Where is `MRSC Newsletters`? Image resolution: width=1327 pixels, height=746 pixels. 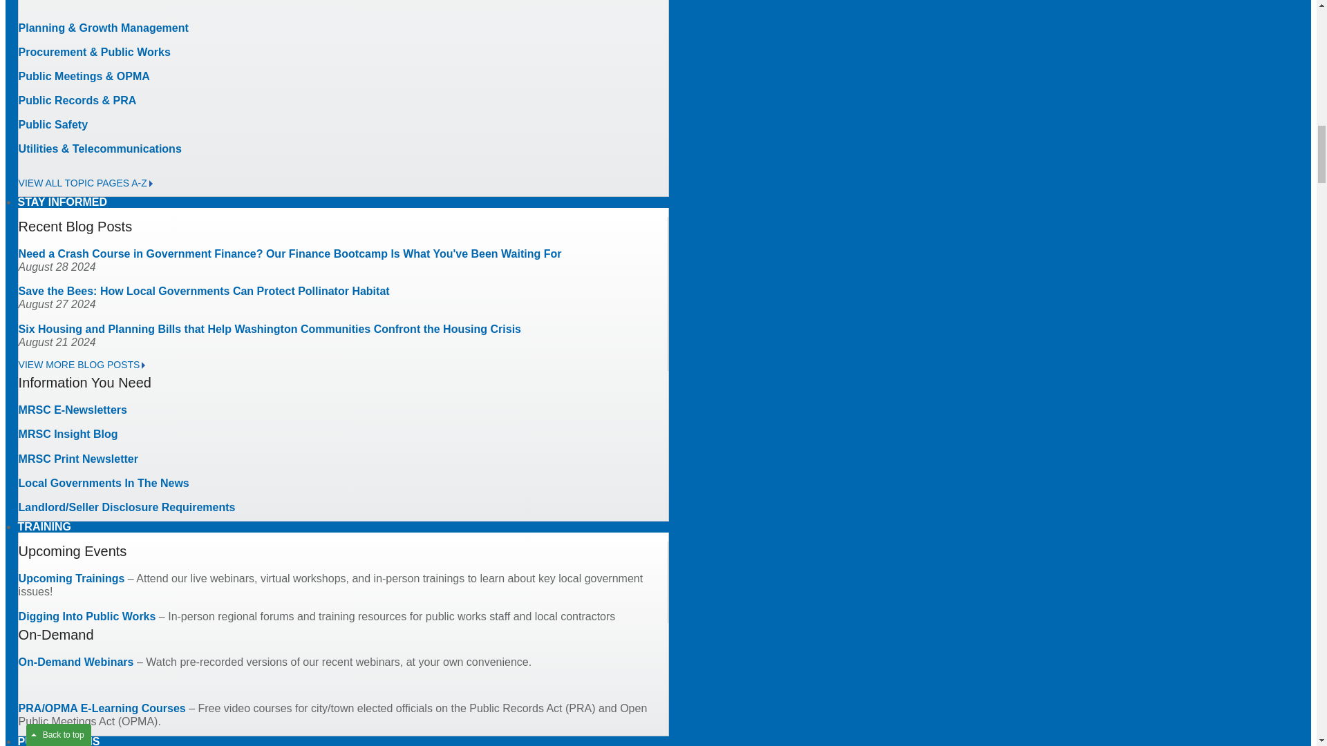 MRSC Newsletters is located at coordinates (73, 410).